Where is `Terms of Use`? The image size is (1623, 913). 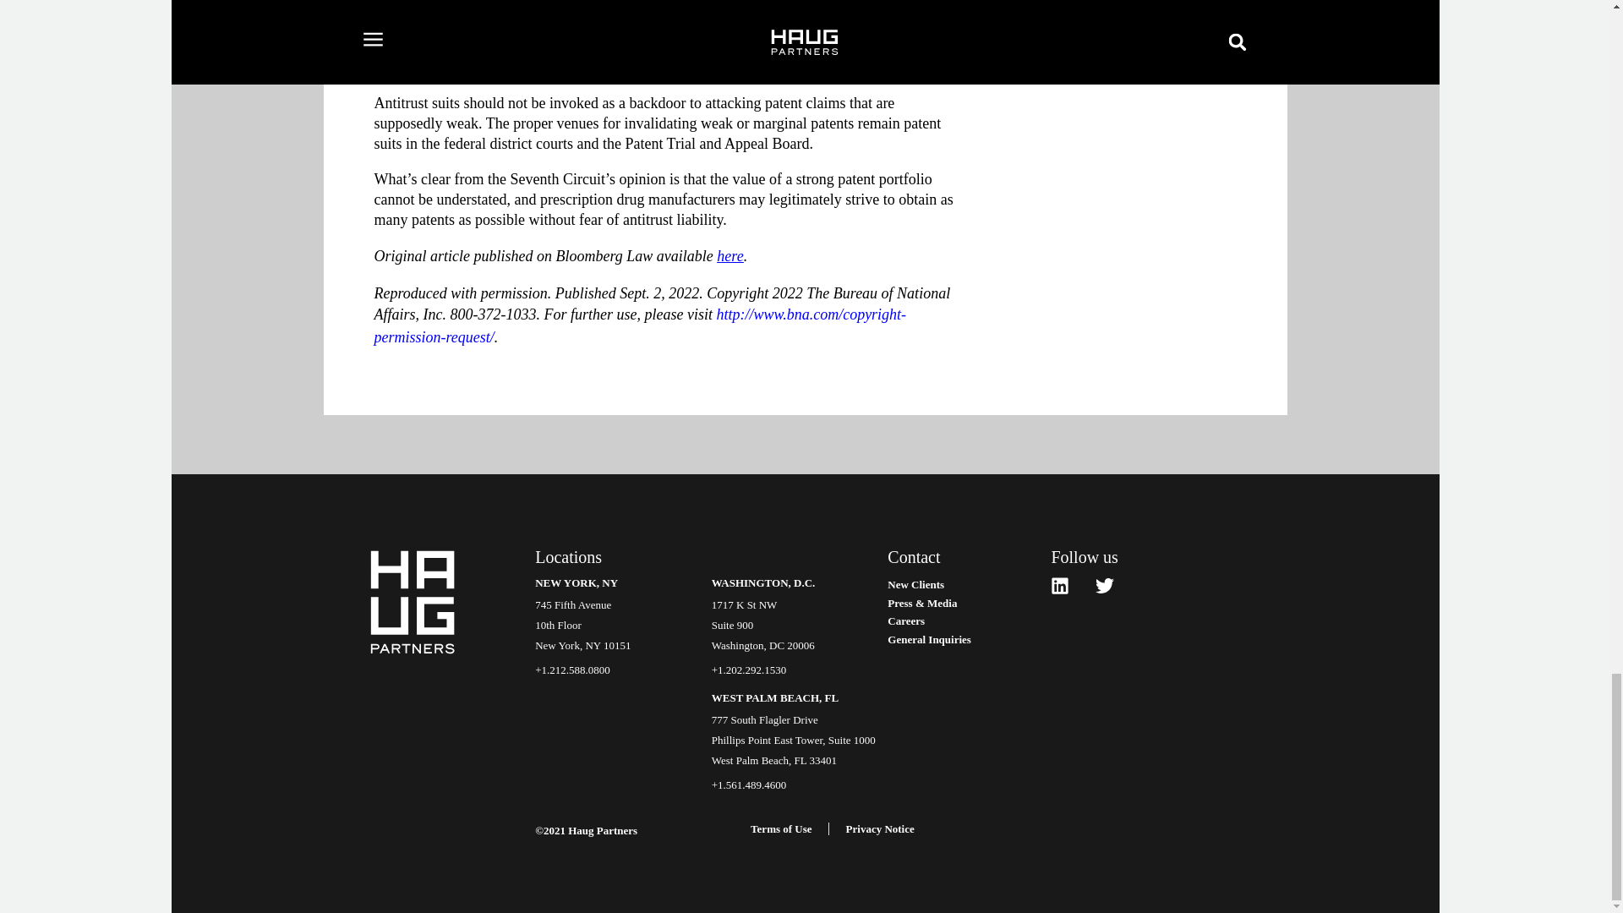 Terms of Use is located at coordinates (781, 828).